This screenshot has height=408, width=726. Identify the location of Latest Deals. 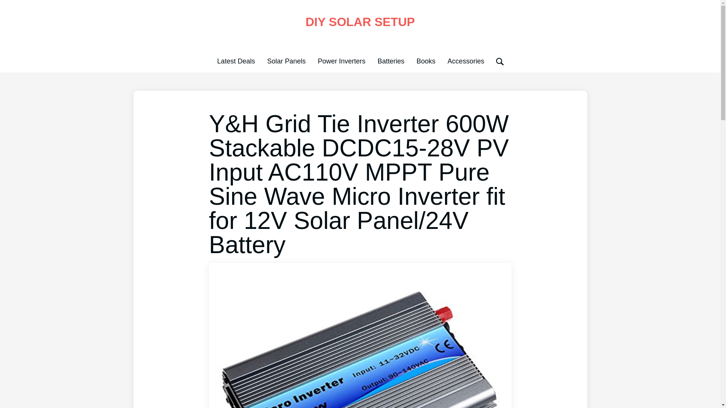
(236, 61).